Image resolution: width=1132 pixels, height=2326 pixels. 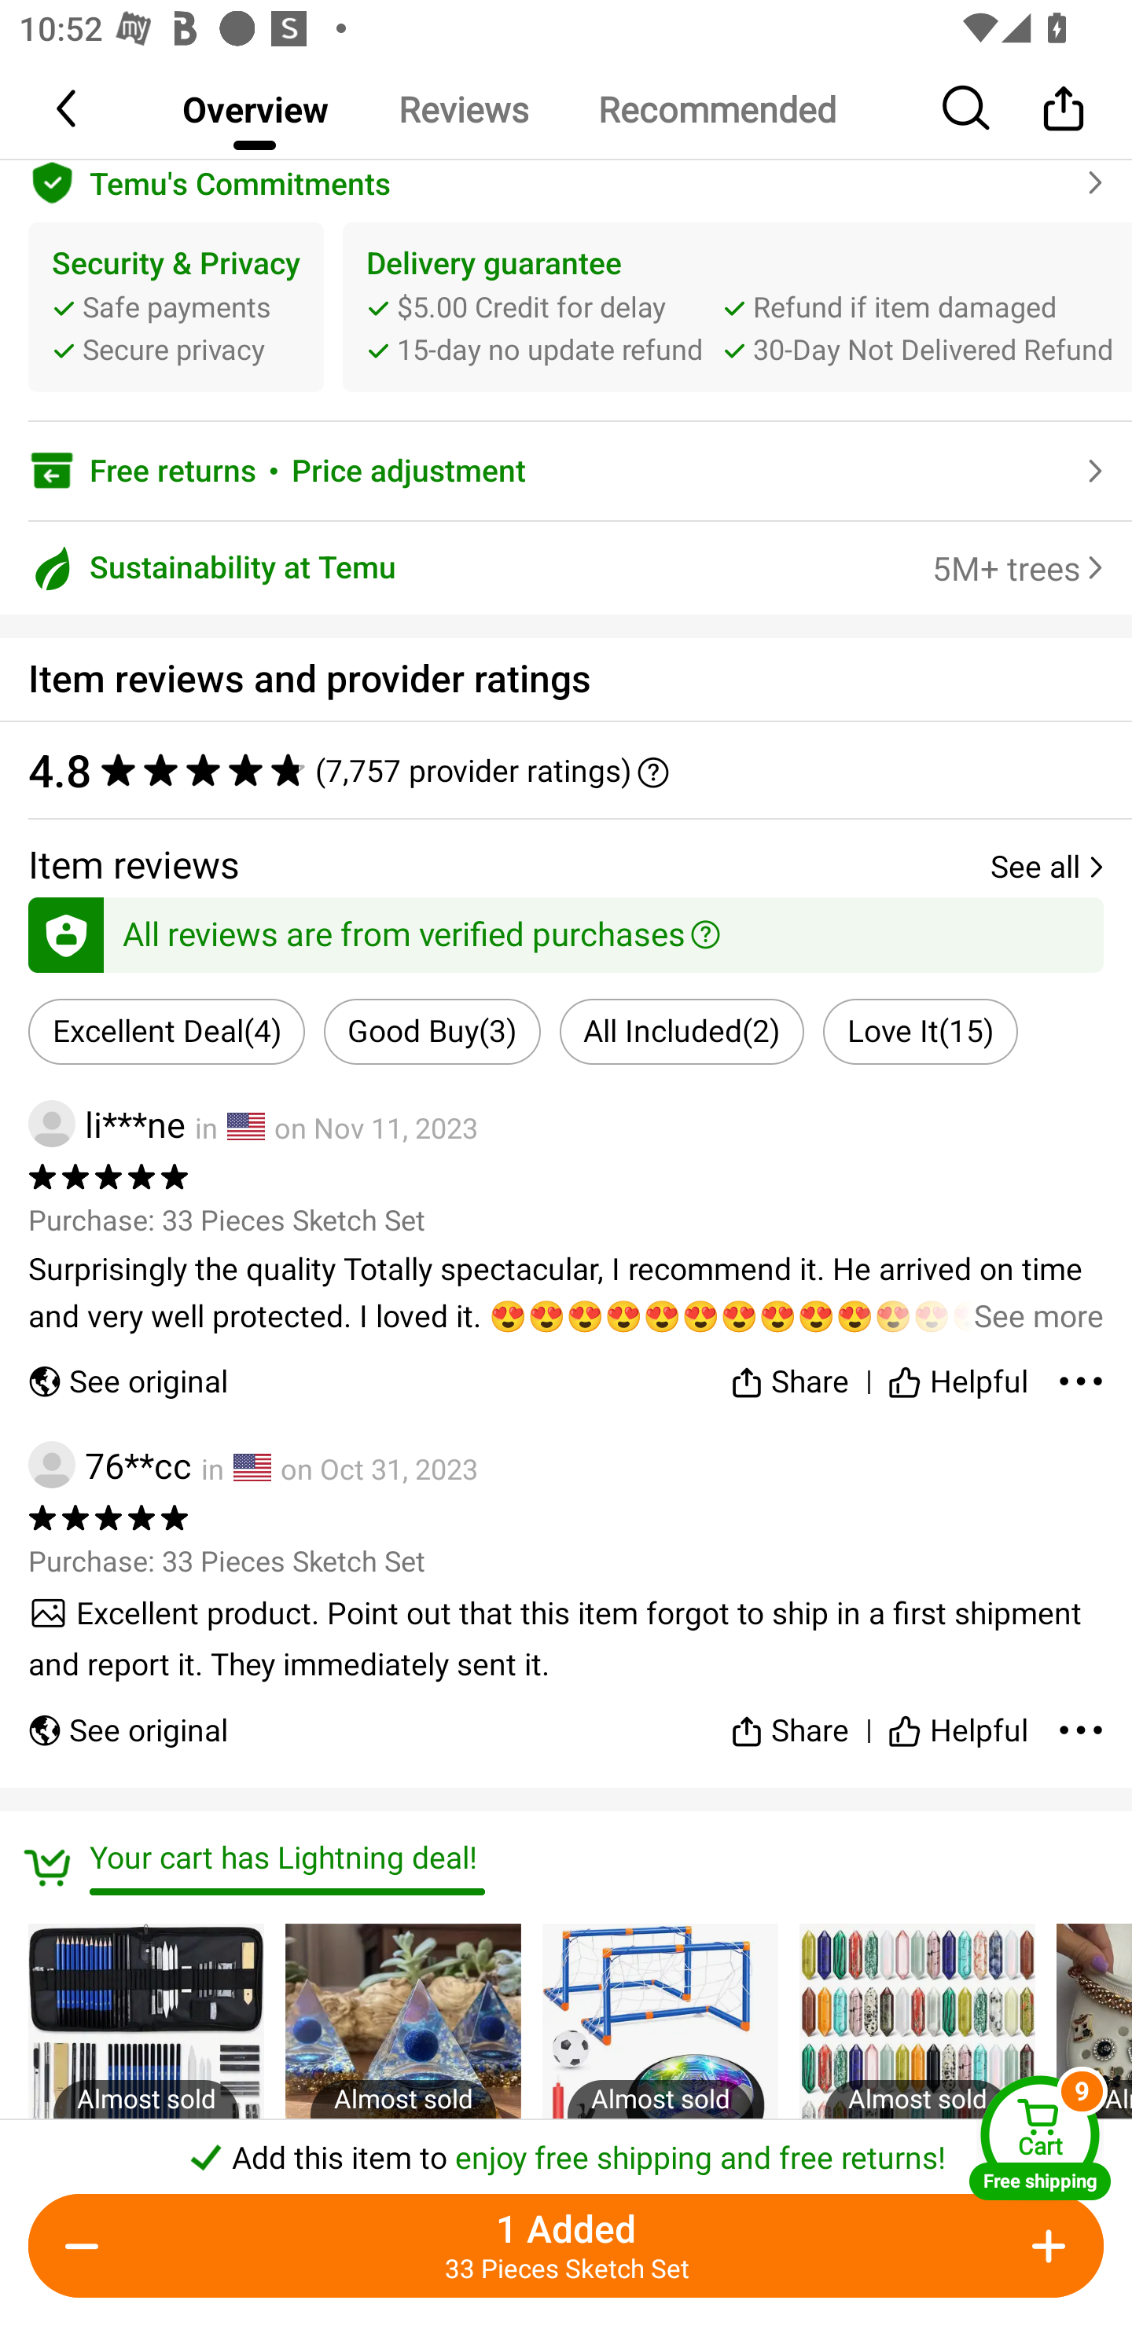 I want to click on   See original, so click(x=127, y=1375).